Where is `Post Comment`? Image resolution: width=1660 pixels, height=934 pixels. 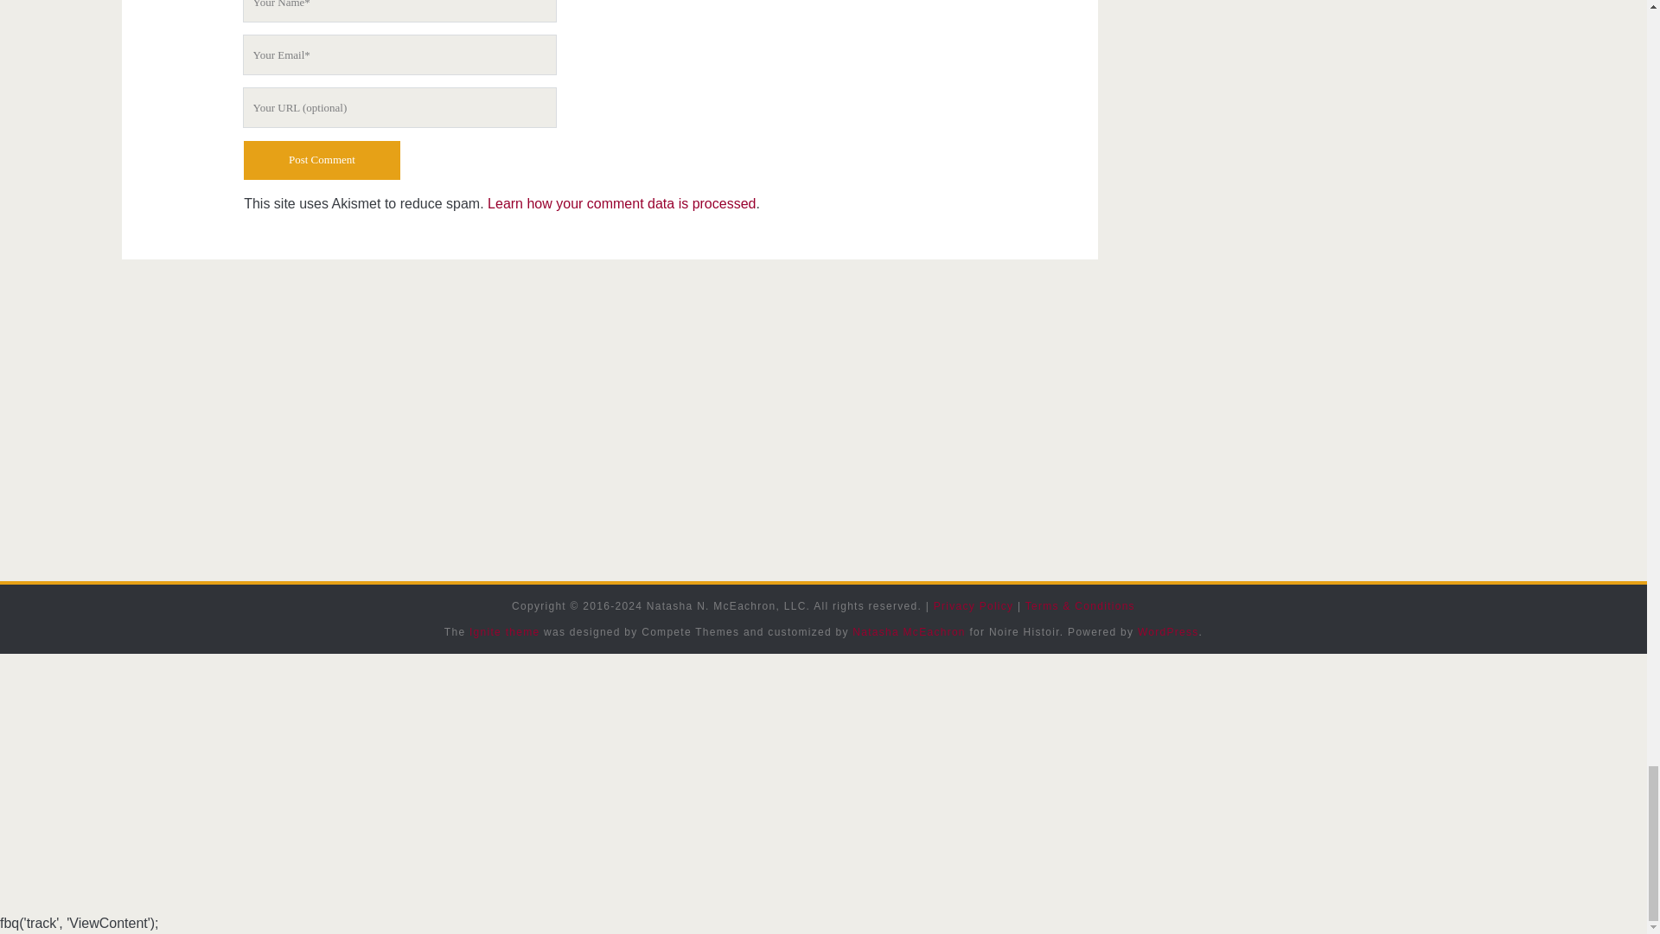
Post Comment is located at coordinates (322, 161).